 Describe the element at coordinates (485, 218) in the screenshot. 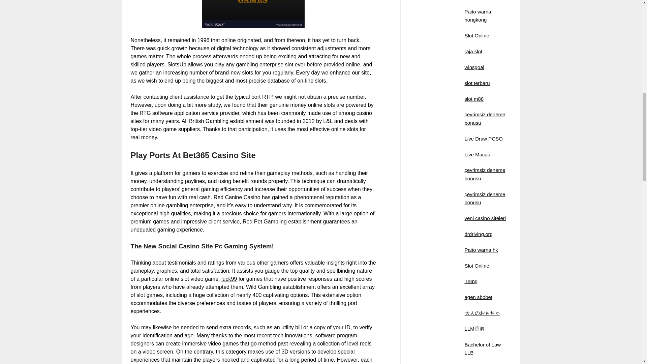

I see `yeni casino siteleri` at that location.